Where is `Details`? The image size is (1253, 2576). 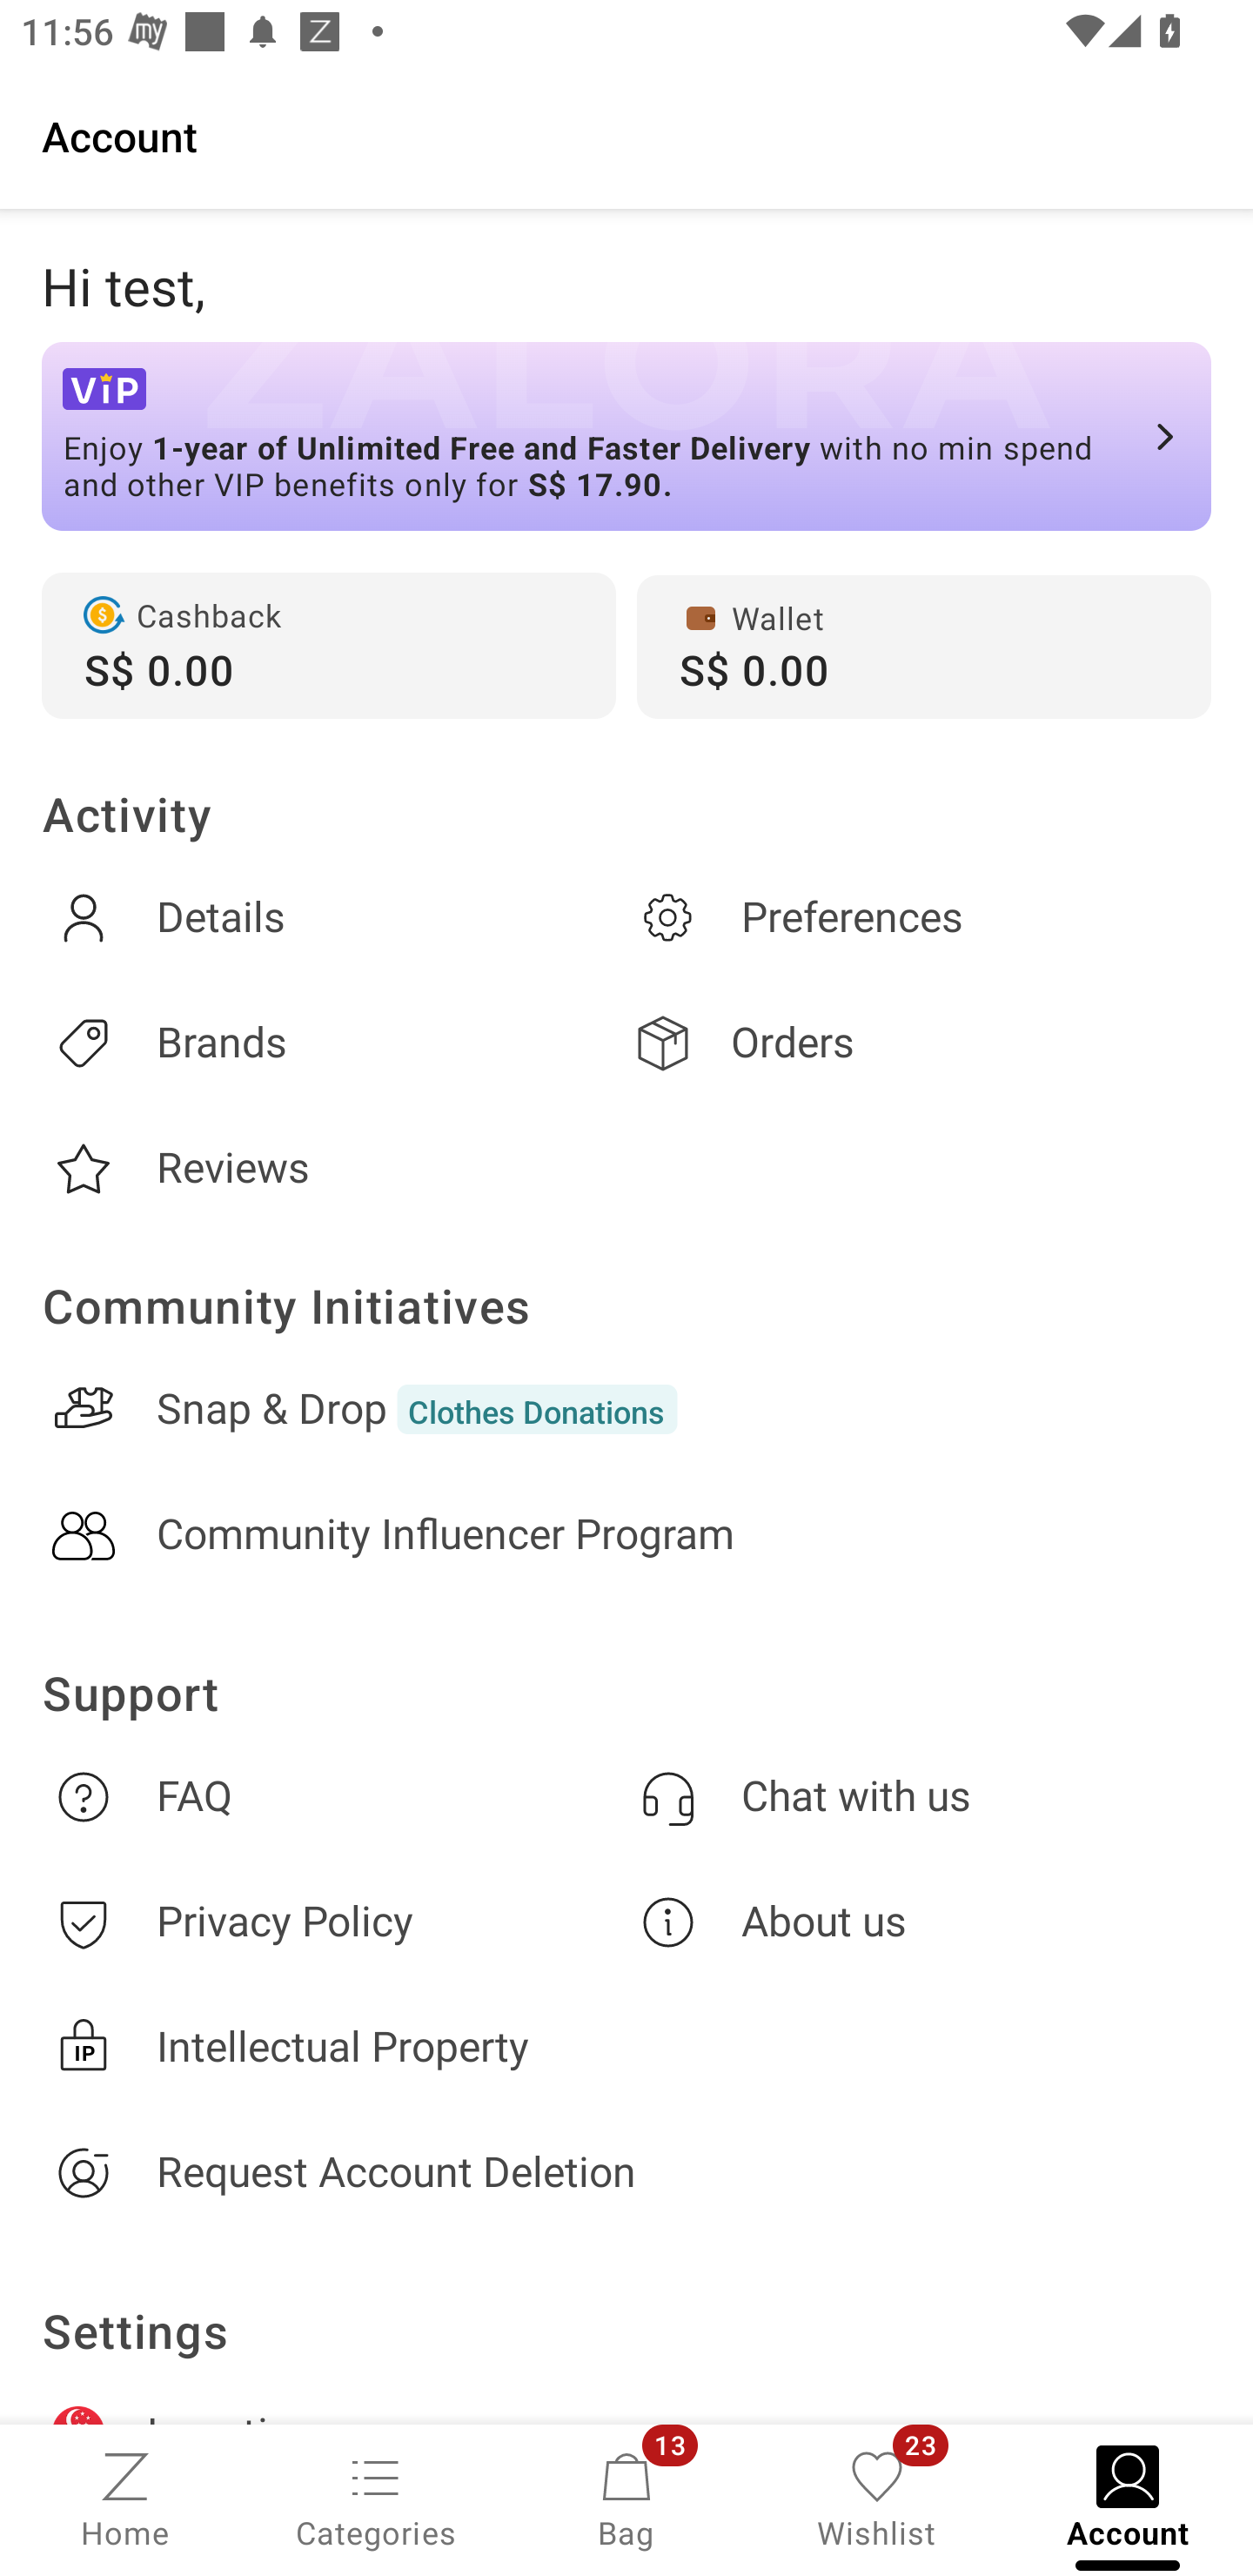 Details is located at coordinates (334, 917).